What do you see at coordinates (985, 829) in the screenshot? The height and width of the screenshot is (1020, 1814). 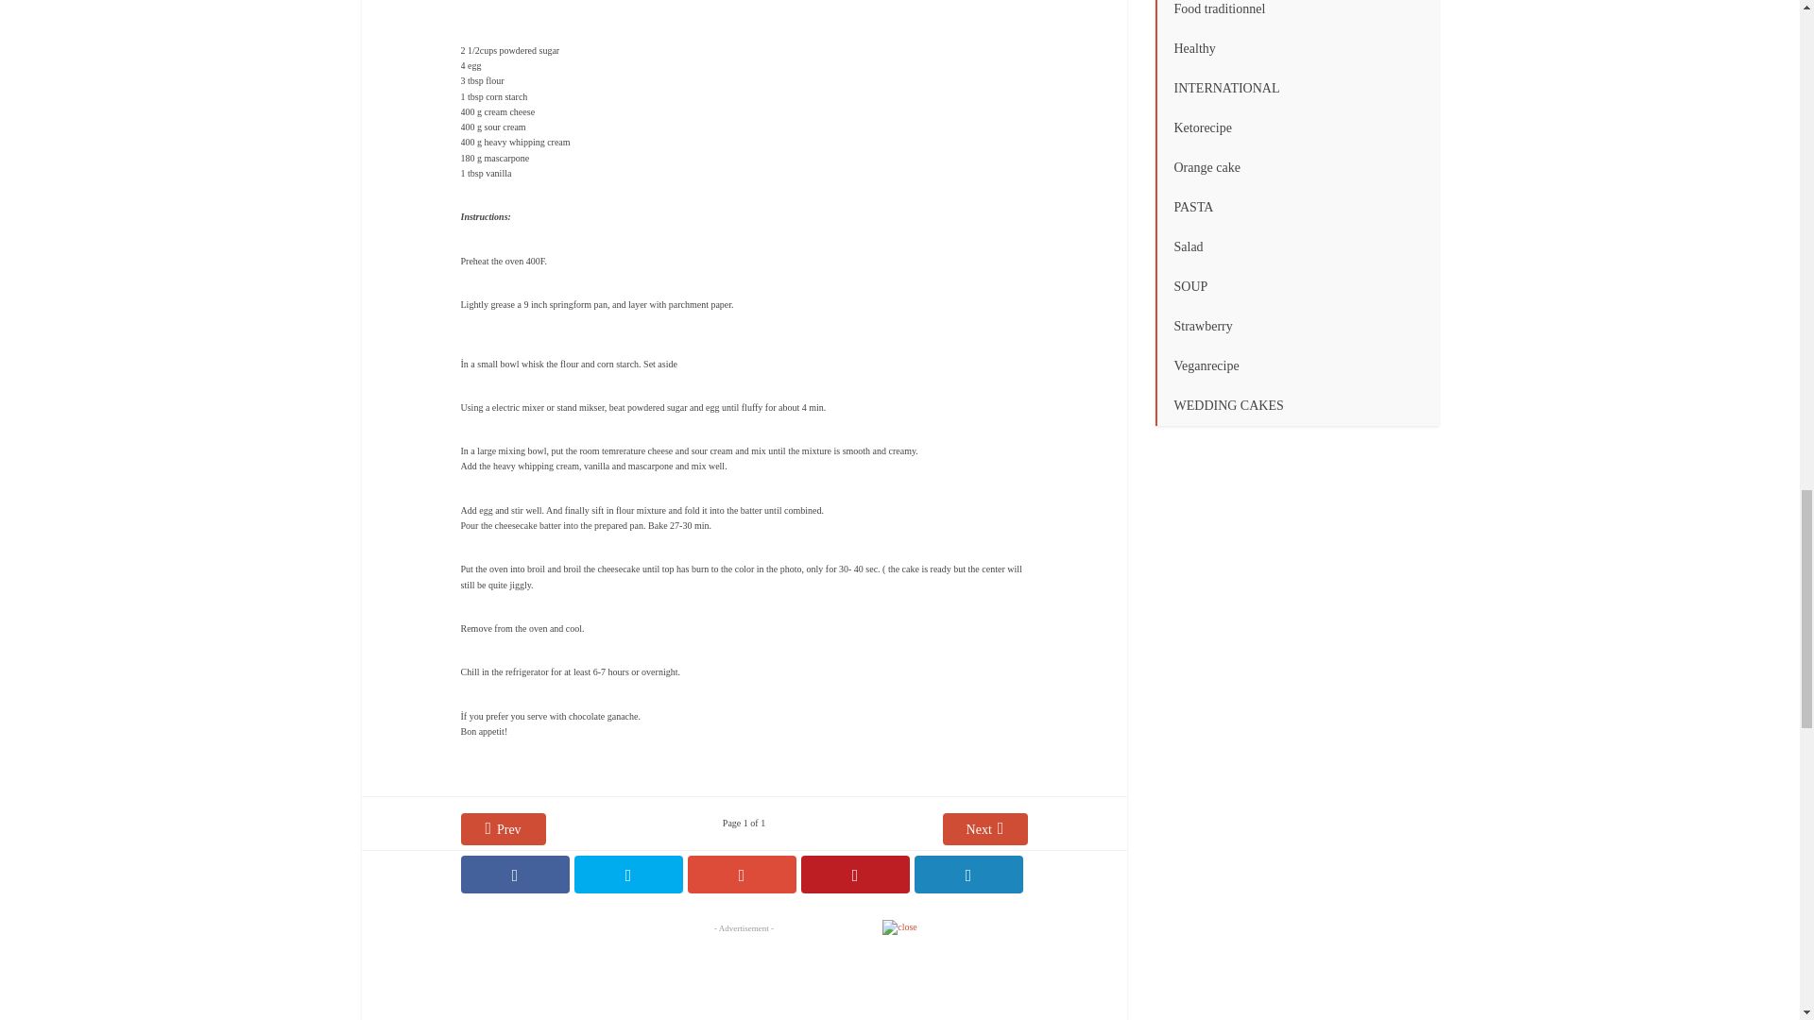 I see `Next` at bounding box center [985, 829].